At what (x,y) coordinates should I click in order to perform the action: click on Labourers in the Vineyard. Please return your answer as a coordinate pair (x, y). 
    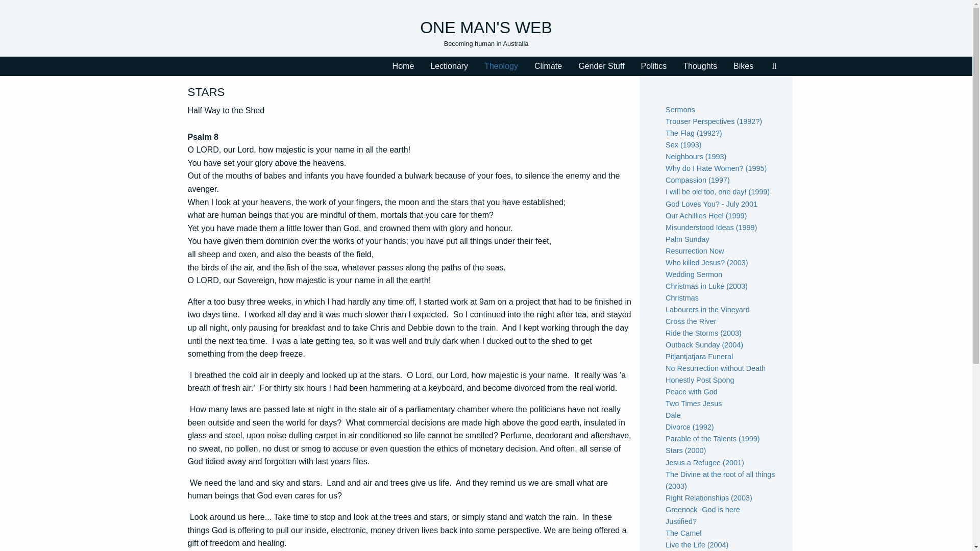
    Looking at the image, I should click on (707, 309).